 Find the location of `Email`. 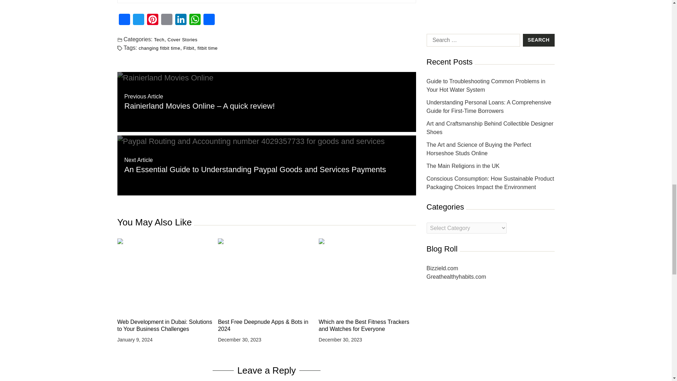

Email is located at coordinates (166, 20).